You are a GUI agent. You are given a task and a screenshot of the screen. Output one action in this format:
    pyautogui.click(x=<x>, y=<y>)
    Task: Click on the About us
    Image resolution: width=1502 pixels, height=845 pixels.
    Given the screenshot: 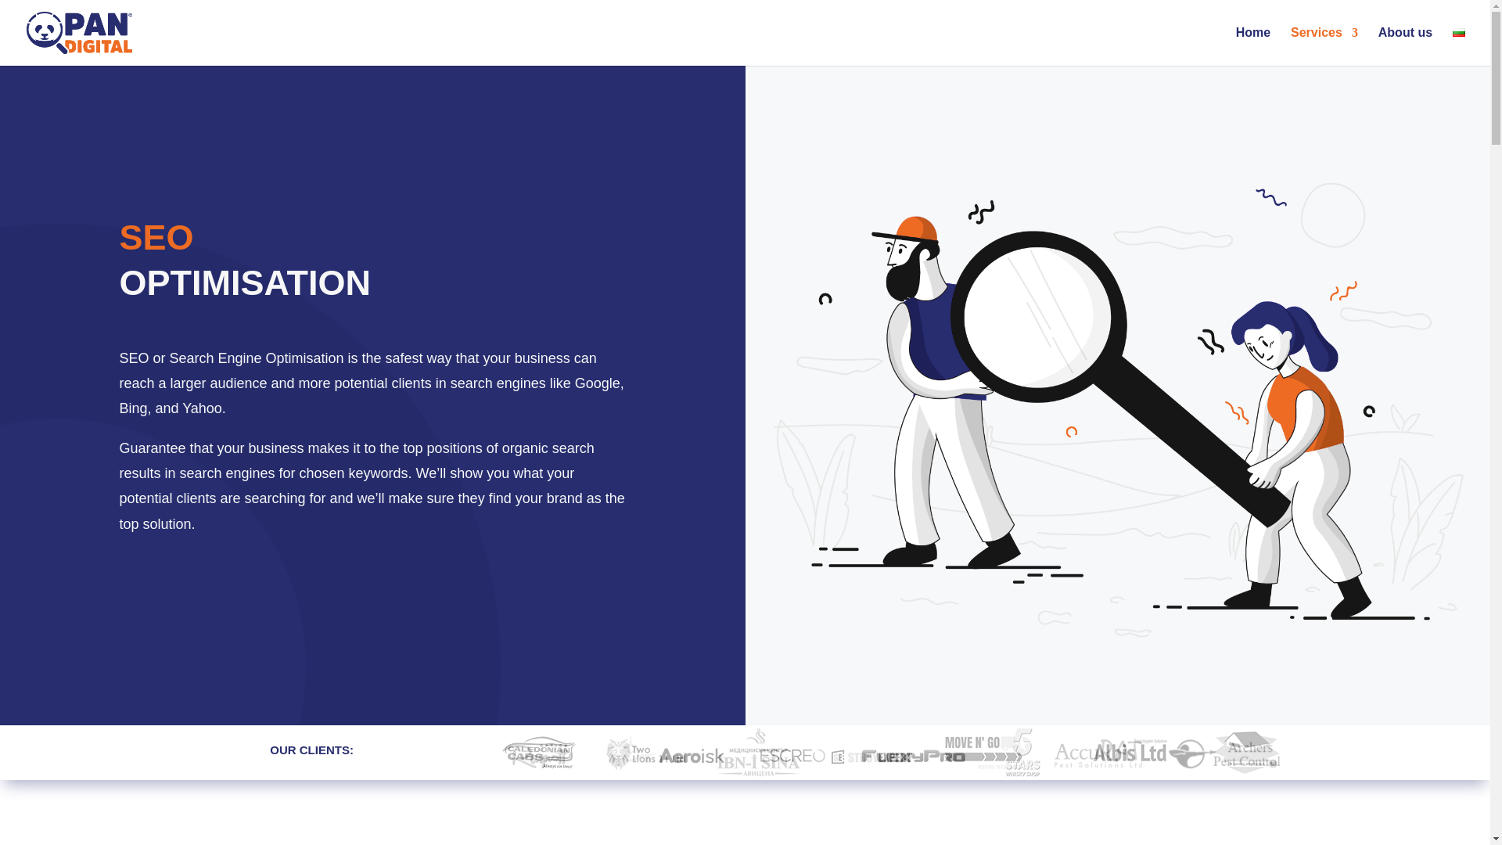 What is the action you would take?
    pyautogui.click(x=1405, y=46)
    